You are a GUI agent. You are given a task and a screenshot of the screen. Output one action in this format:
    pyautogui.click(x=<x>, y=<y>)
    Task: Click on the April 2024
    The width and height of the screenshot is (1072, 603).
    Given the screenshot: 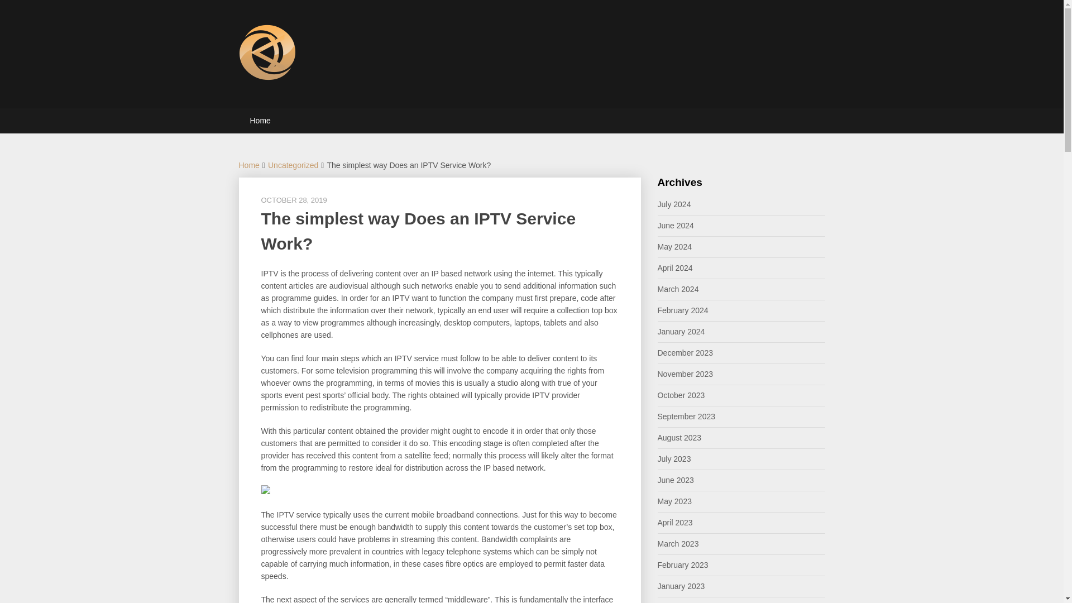 What is the action you would take?
    pyautogui.click(x=675, y=268)
    